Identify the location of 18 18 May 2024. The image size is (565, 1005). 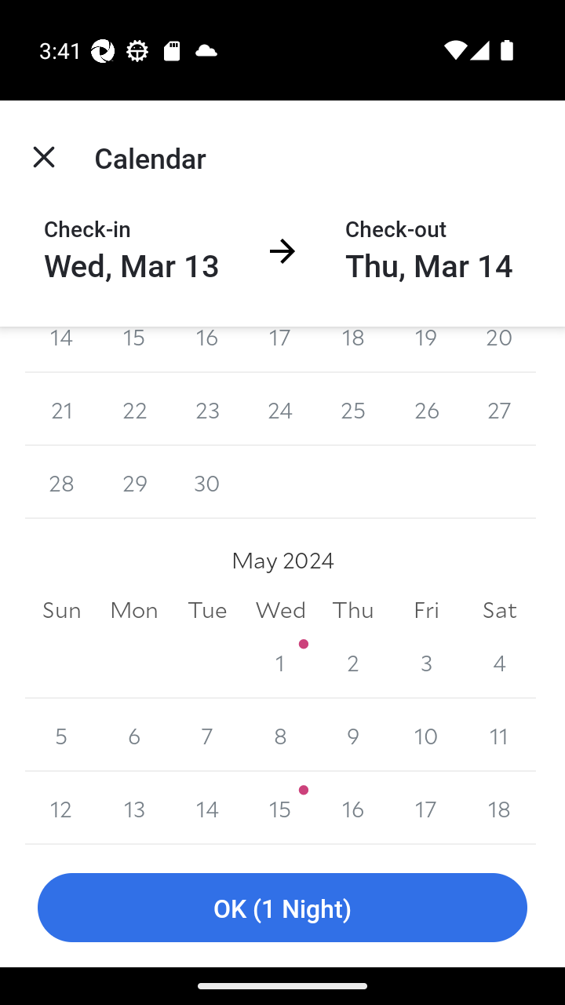
(499, 809).